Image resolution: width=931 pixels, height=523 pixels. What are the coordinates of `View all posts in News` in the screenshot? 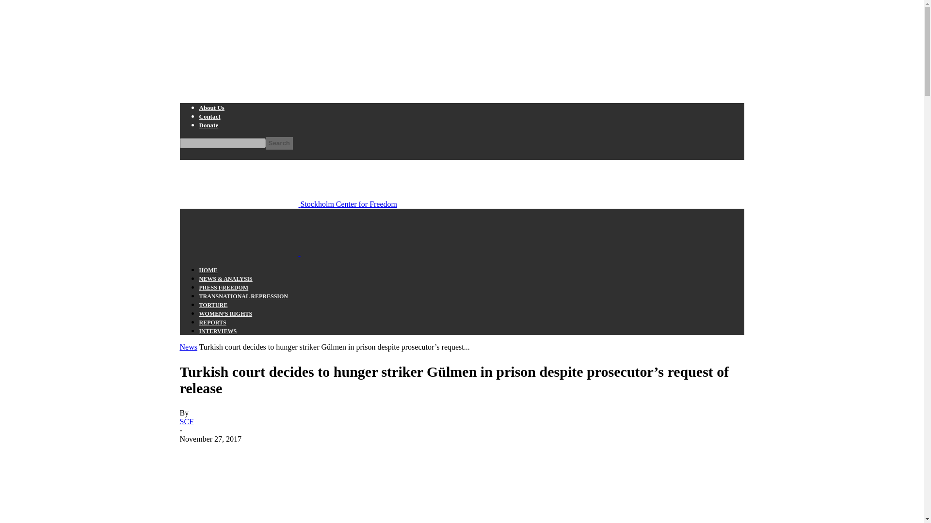 It's located at (188, 347).